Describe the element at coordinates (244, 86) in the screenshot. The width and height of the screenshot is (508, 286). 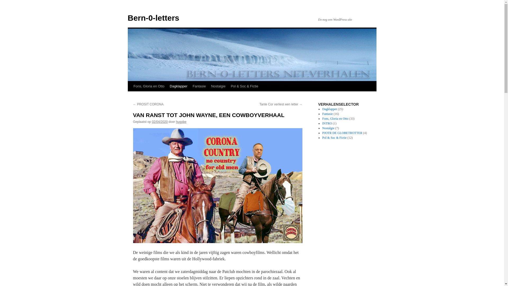
I see `Pol & Soc & Fictie` at that location.